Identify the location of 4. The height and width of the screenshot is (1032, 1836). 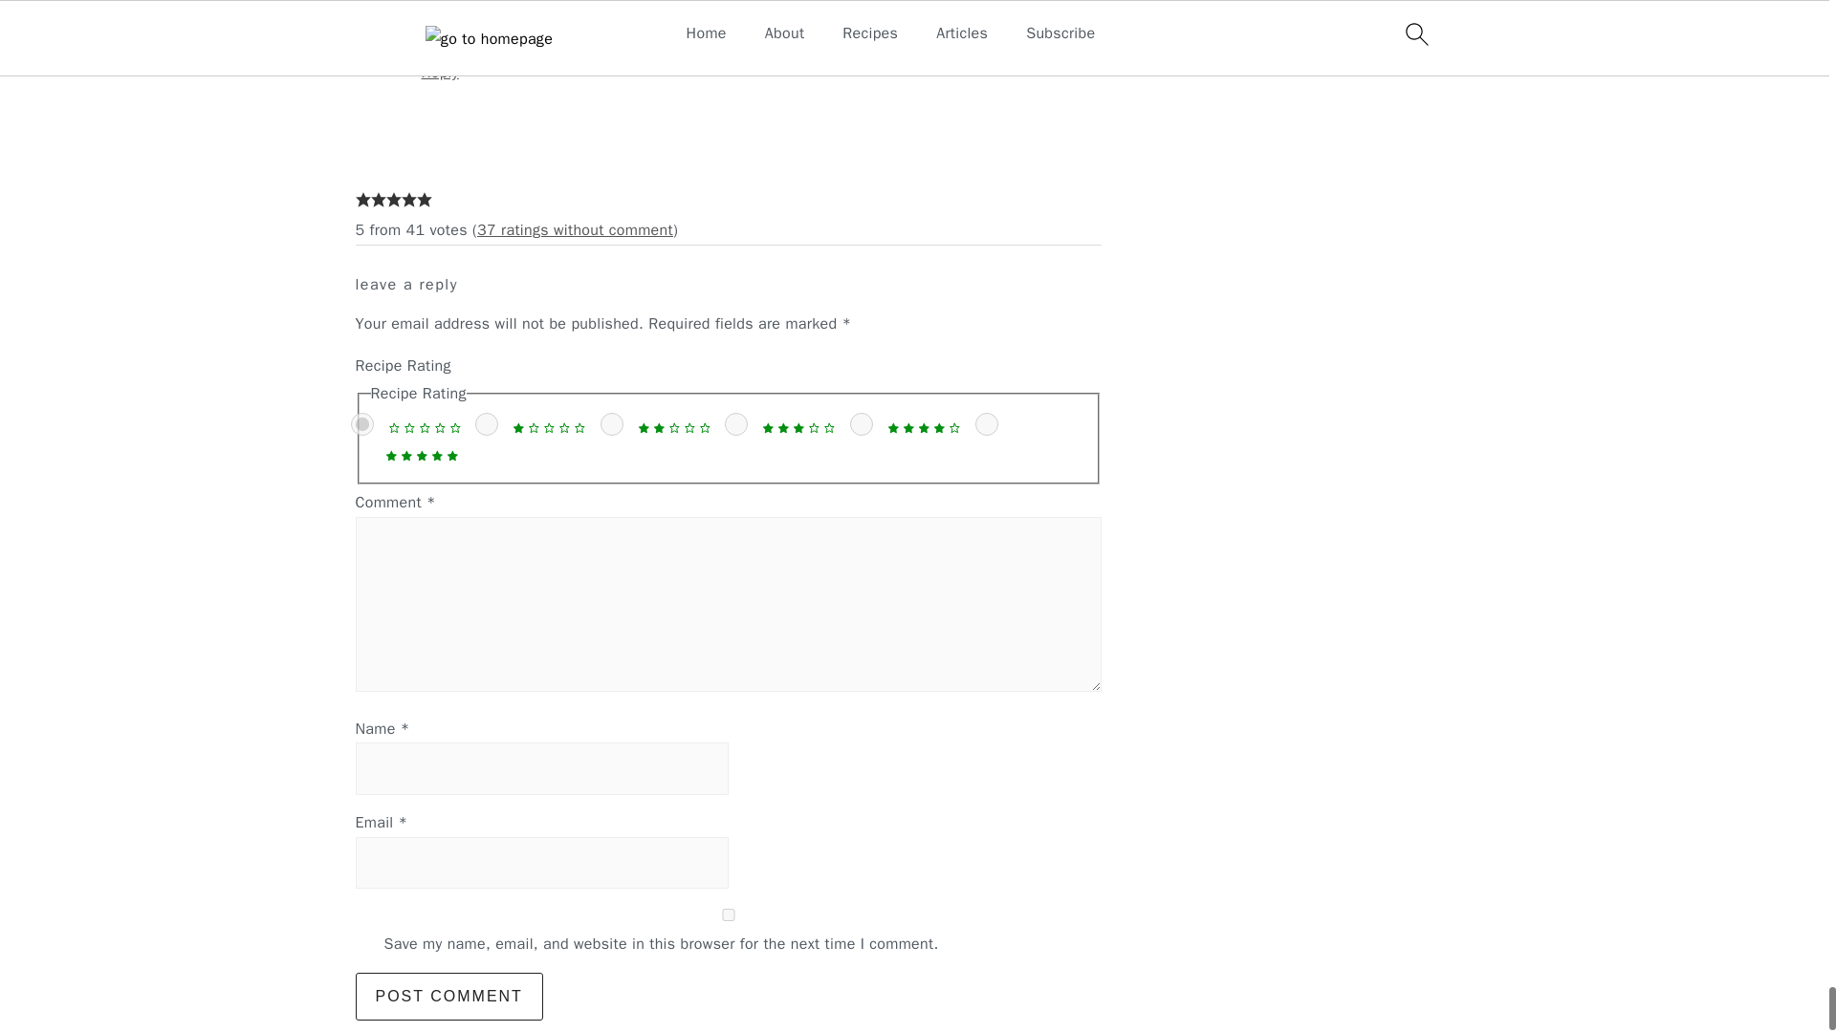
(861, 424).